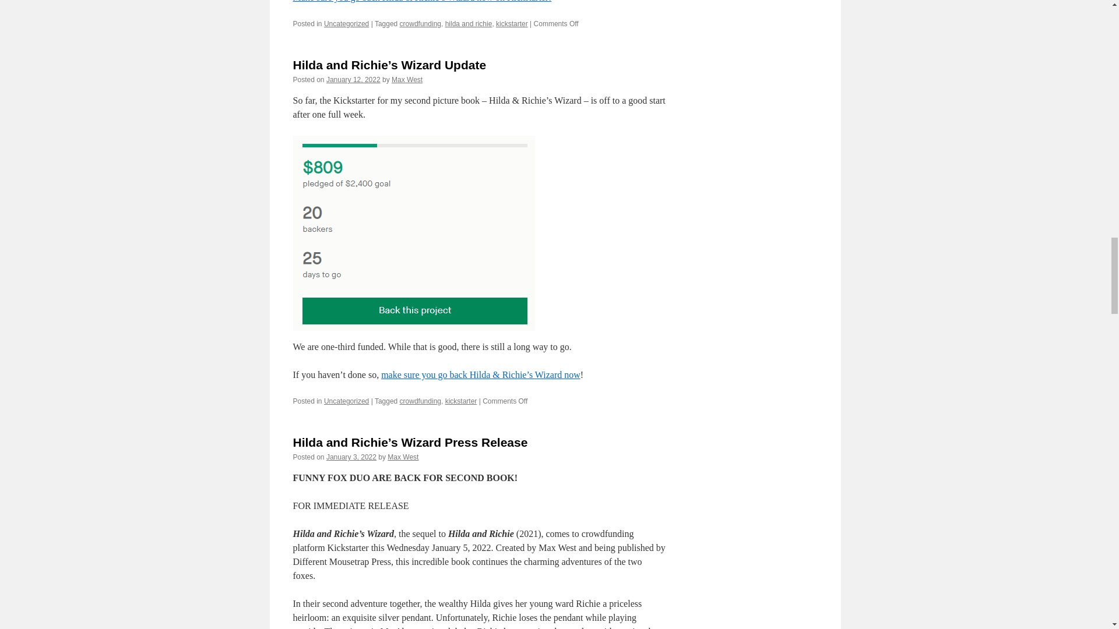 The height and width of the screenshot is (629, 1119). Describe the element at coordinates (512, 23) in the screenshot. I see `kickstarter` at that location.